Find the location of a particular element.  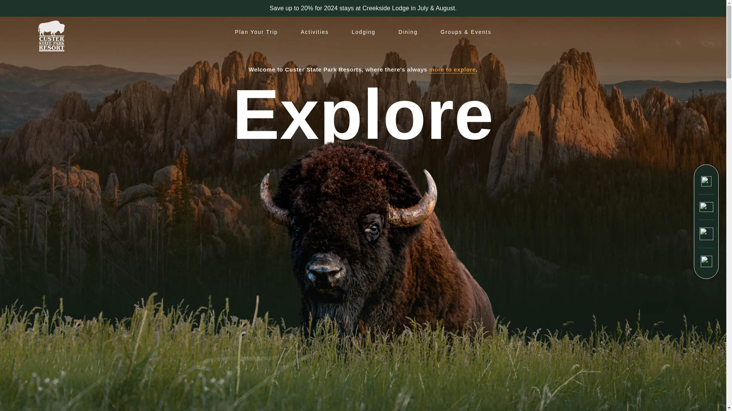

Lodging is located at coordinates (364, 32).